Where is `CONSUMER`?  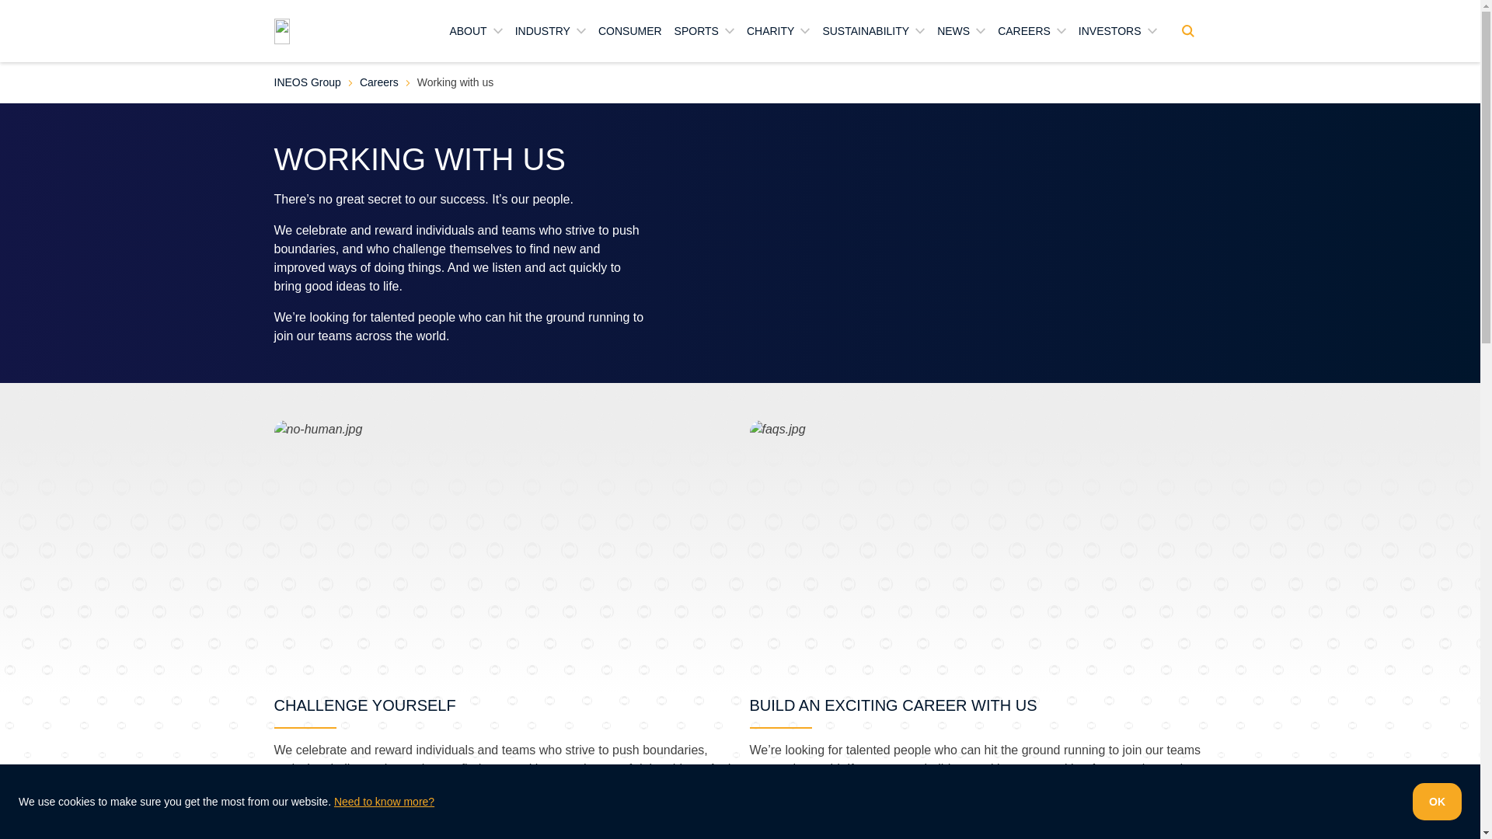
CONSUMER is located at coordinates (629, 31).